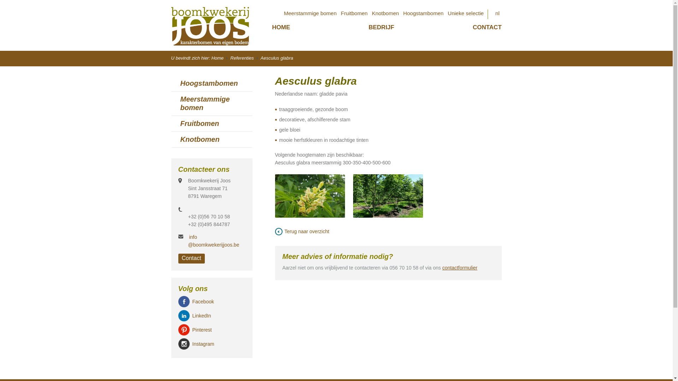 The height and width of the screenshot is (381, 678). Describe the element at coordinates (386, 14) in the screenshot. I see `Knotbomen` at that location.